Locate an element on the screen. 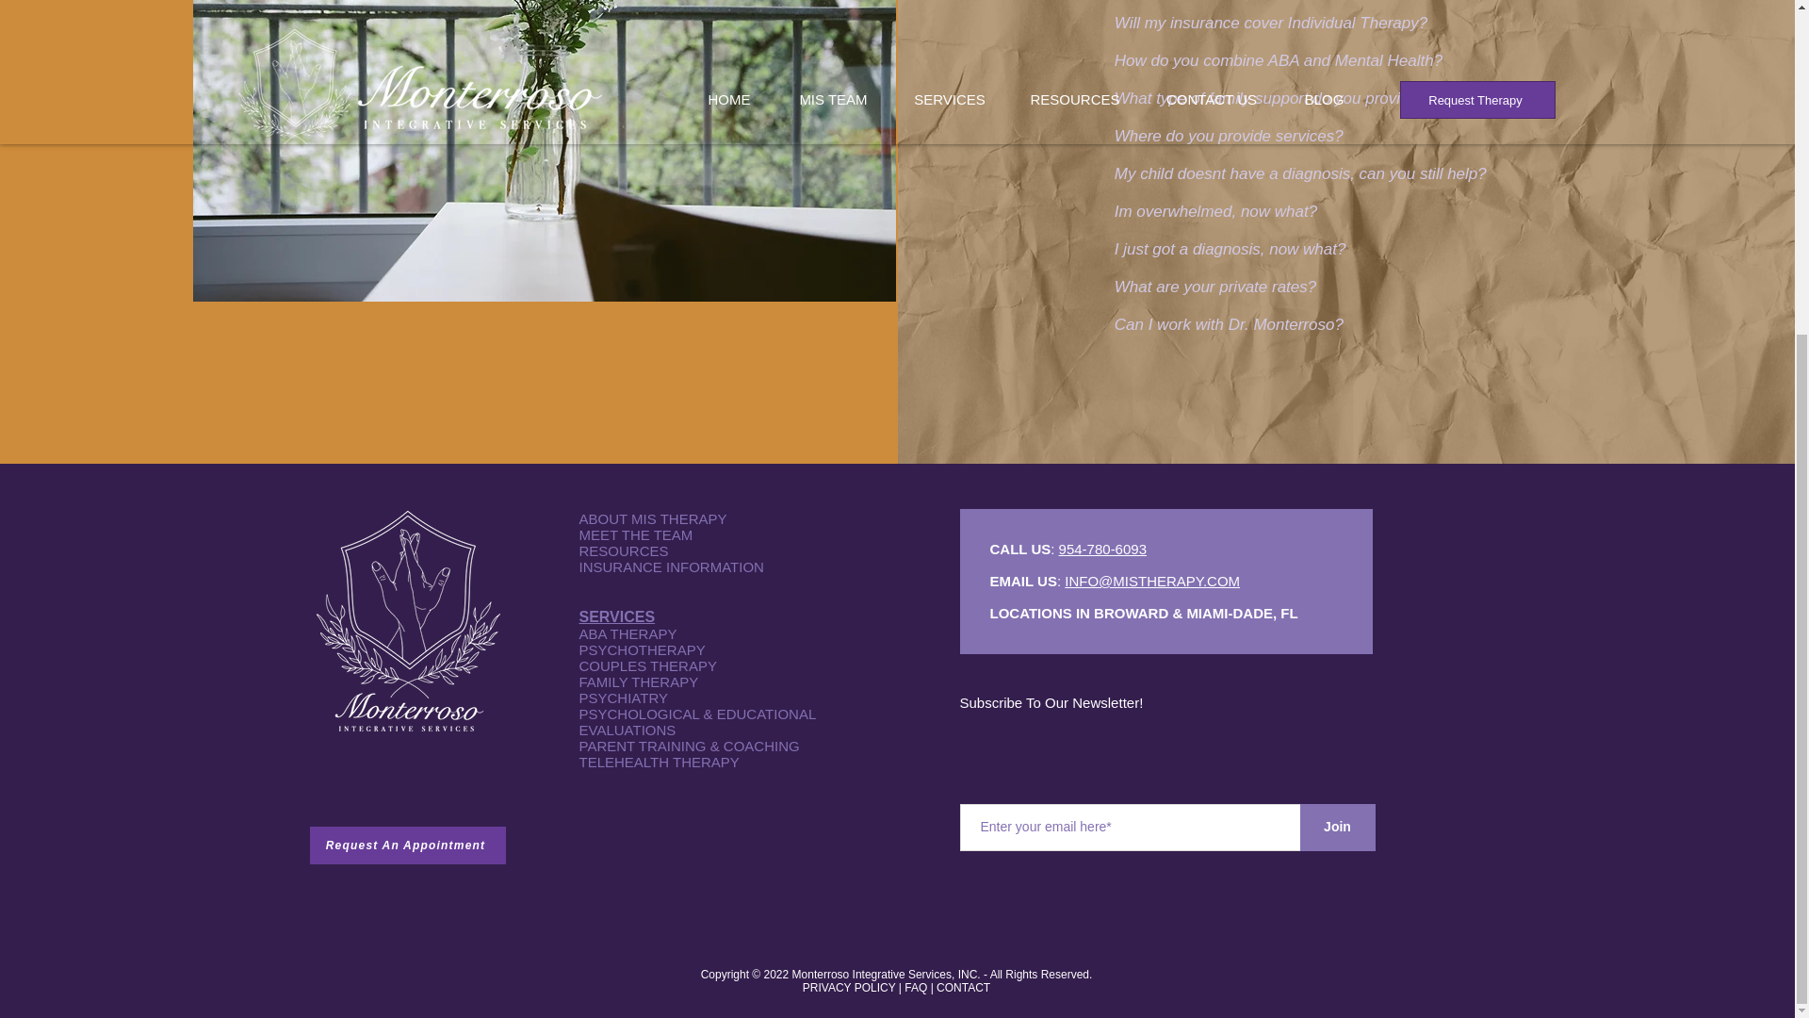  TELEHEALTH THERAPY is located at coordinates (658, 762).